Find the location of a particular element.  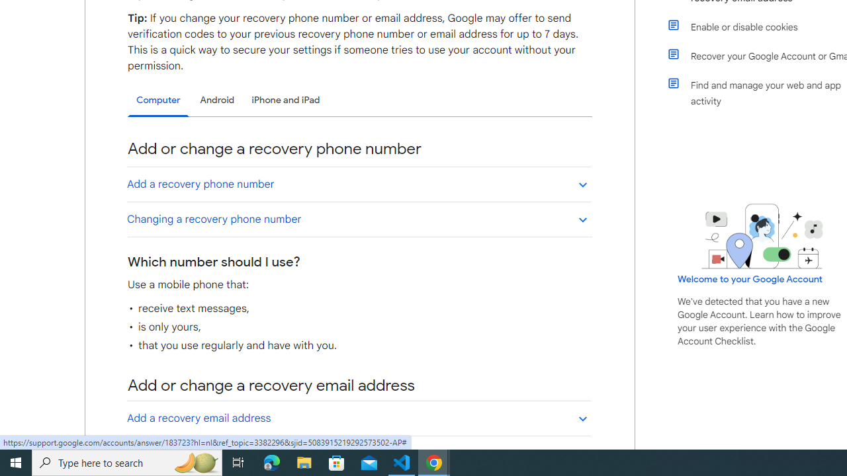

iPhone and iPad is located at coordinates (286, 100).